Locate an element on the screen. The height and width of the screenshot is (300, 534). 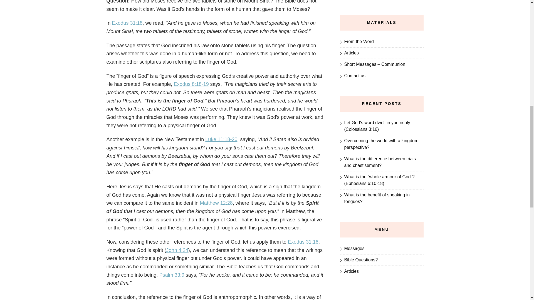
Exodus 31:18 is located at coordinates (303, 242).